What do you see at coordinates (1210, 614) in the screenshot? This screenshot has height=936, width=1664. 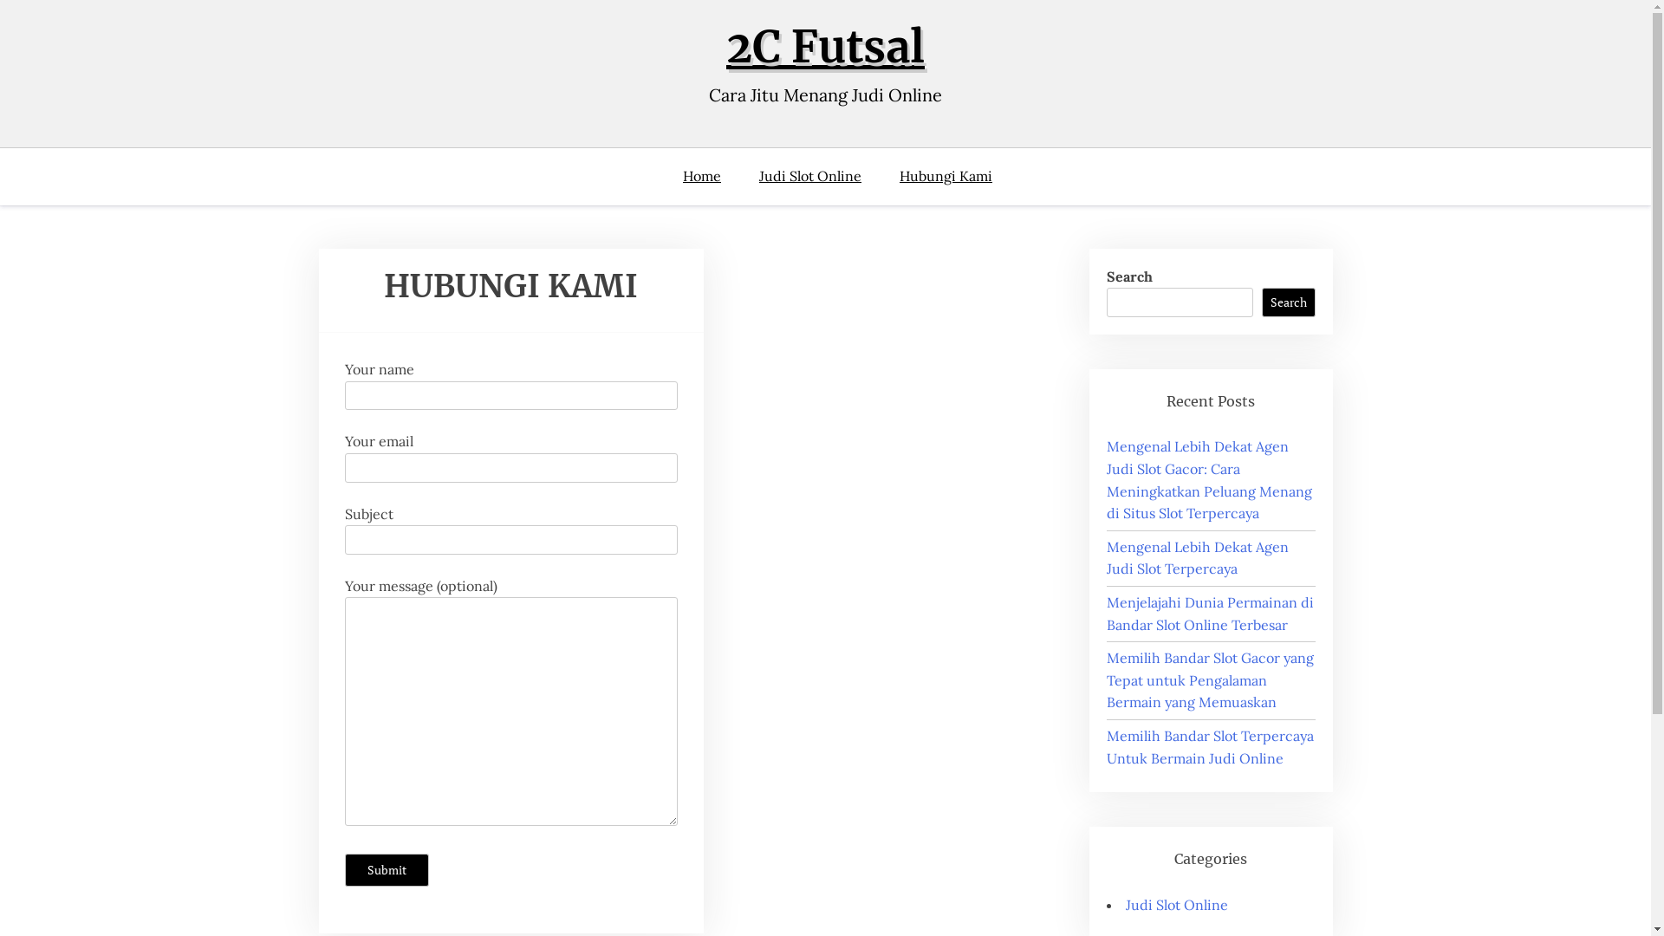 I see `Menjelajahi Dunia Permainan di Bandar Slot Online Terbesar` at bounding box center [1210, 614].